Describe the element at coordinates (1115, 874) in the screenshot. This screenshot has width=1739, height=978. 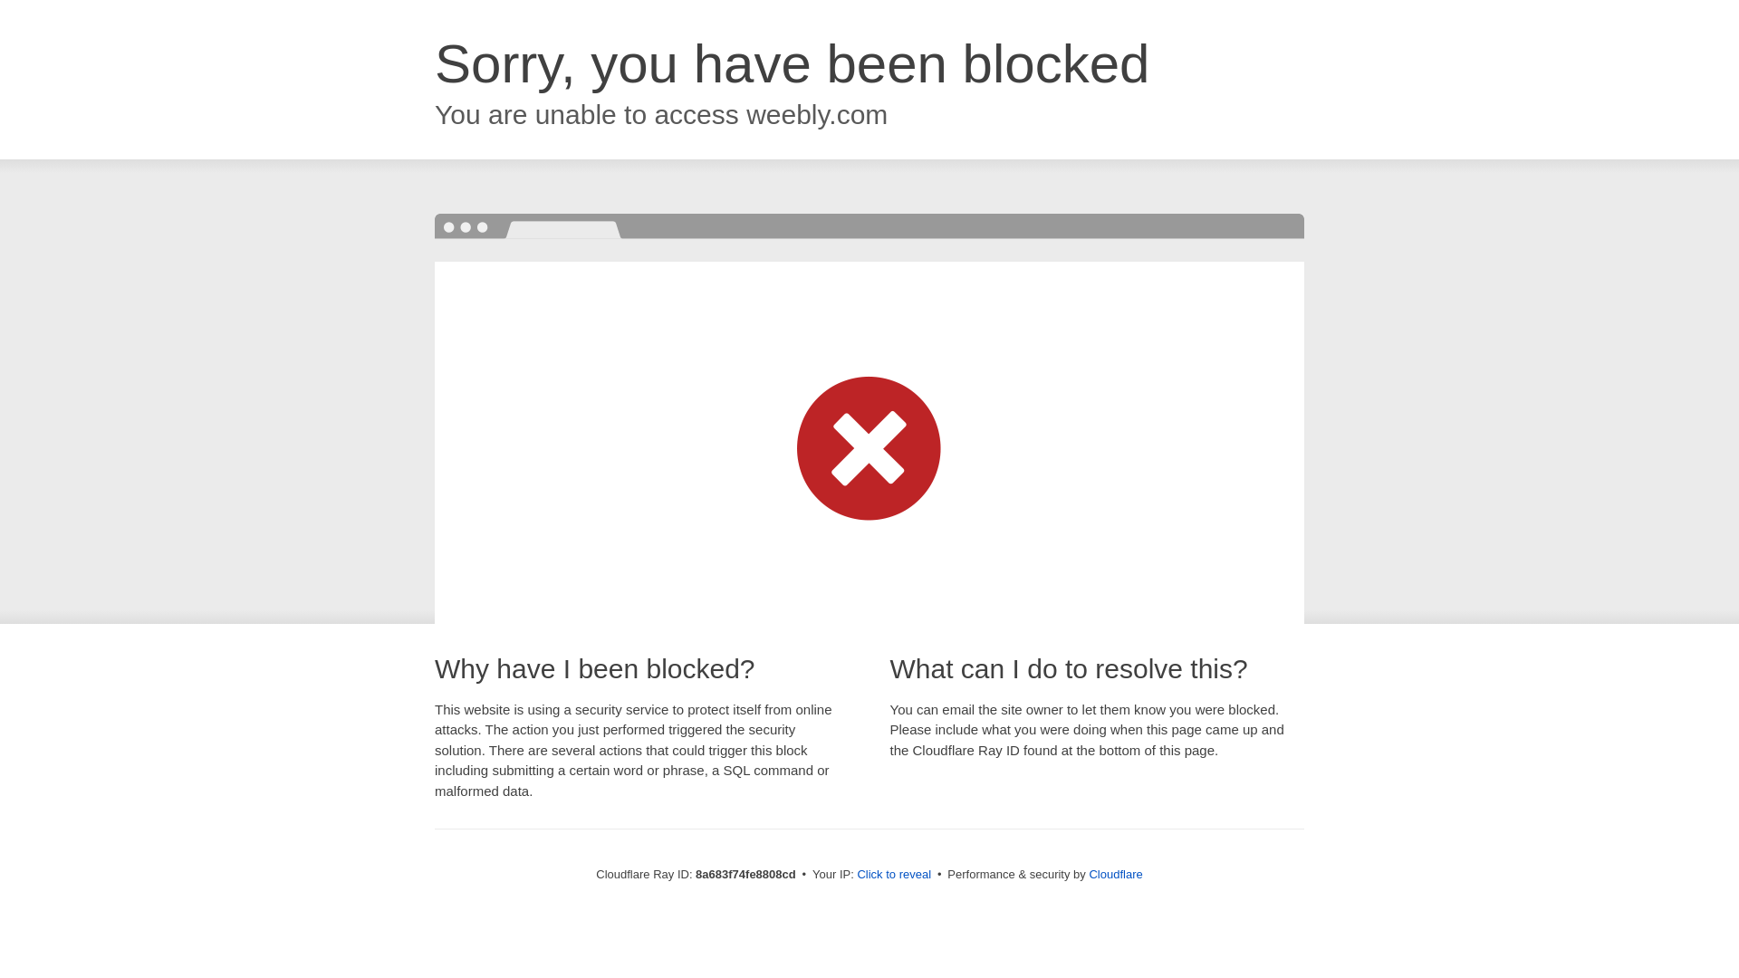
I see `Cloudflare` at that location.